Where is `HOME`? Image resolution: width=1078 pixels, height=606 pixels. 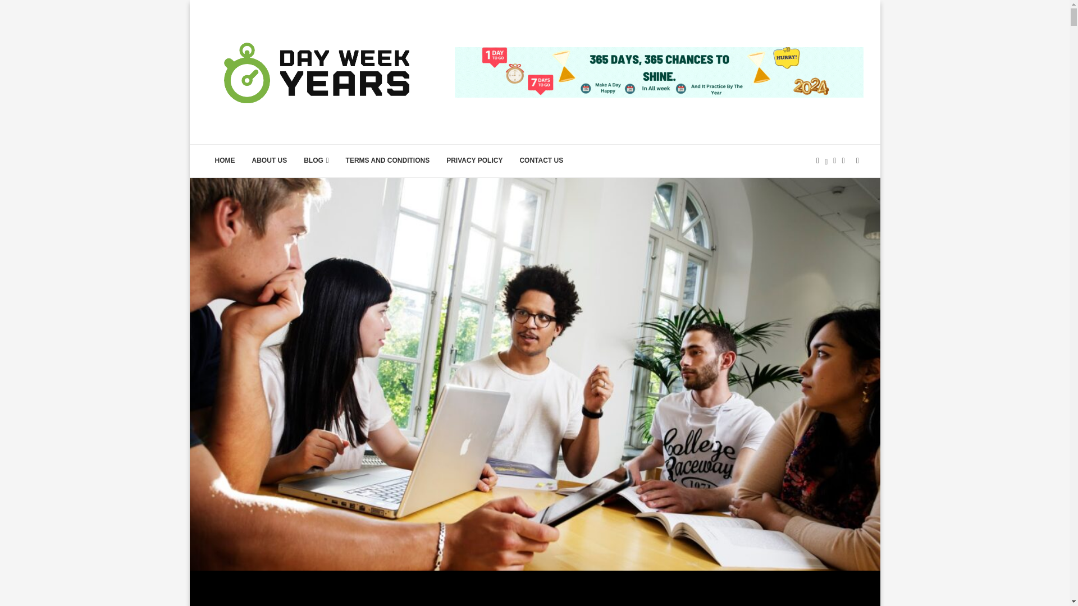 HOME is located at coordinates (225, 161).